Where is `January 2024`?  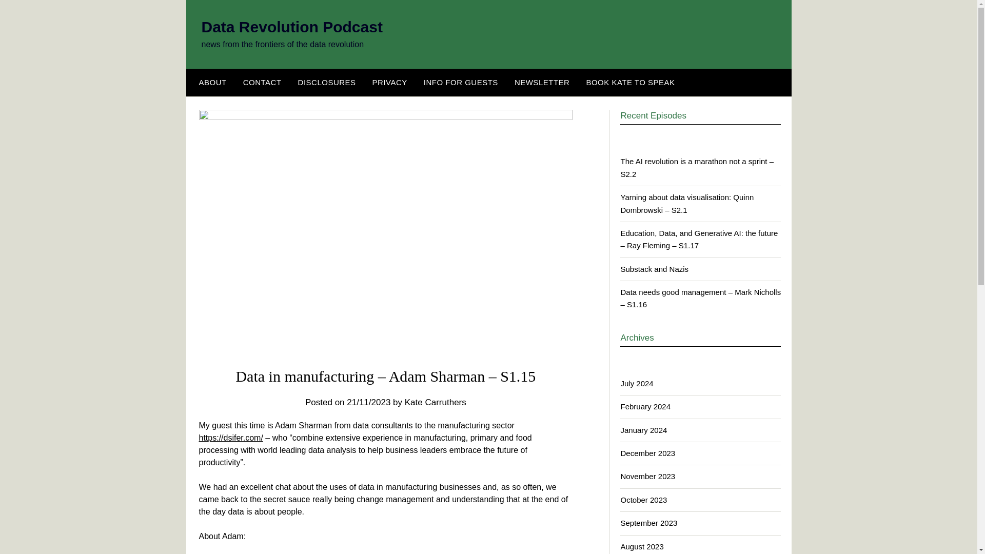
January 2024 is located at coordinates (643, 430).